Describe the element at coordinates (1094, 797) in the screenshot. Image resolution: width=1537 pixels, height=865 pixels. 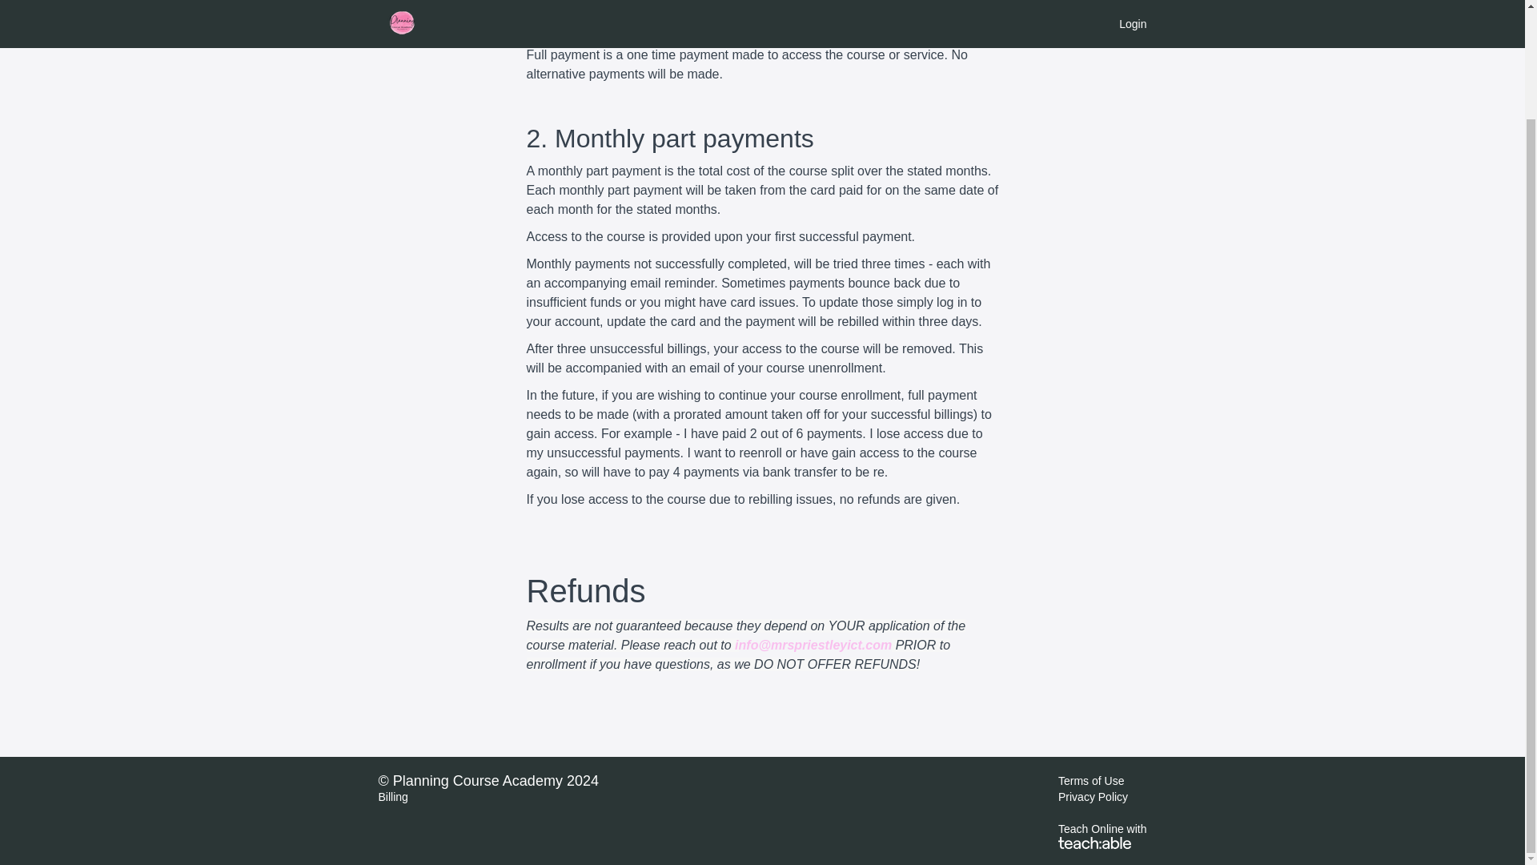
I see `Privacy Policy` at that location.